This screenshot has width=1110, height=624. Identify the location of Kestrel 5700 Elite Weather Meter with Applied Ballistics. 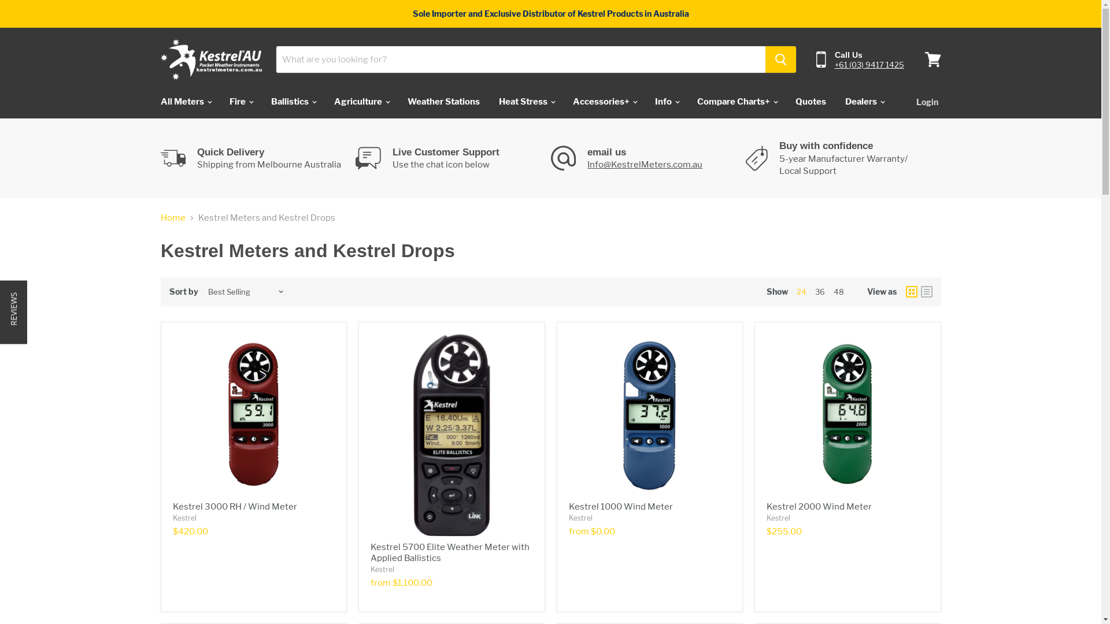
(450, 553).